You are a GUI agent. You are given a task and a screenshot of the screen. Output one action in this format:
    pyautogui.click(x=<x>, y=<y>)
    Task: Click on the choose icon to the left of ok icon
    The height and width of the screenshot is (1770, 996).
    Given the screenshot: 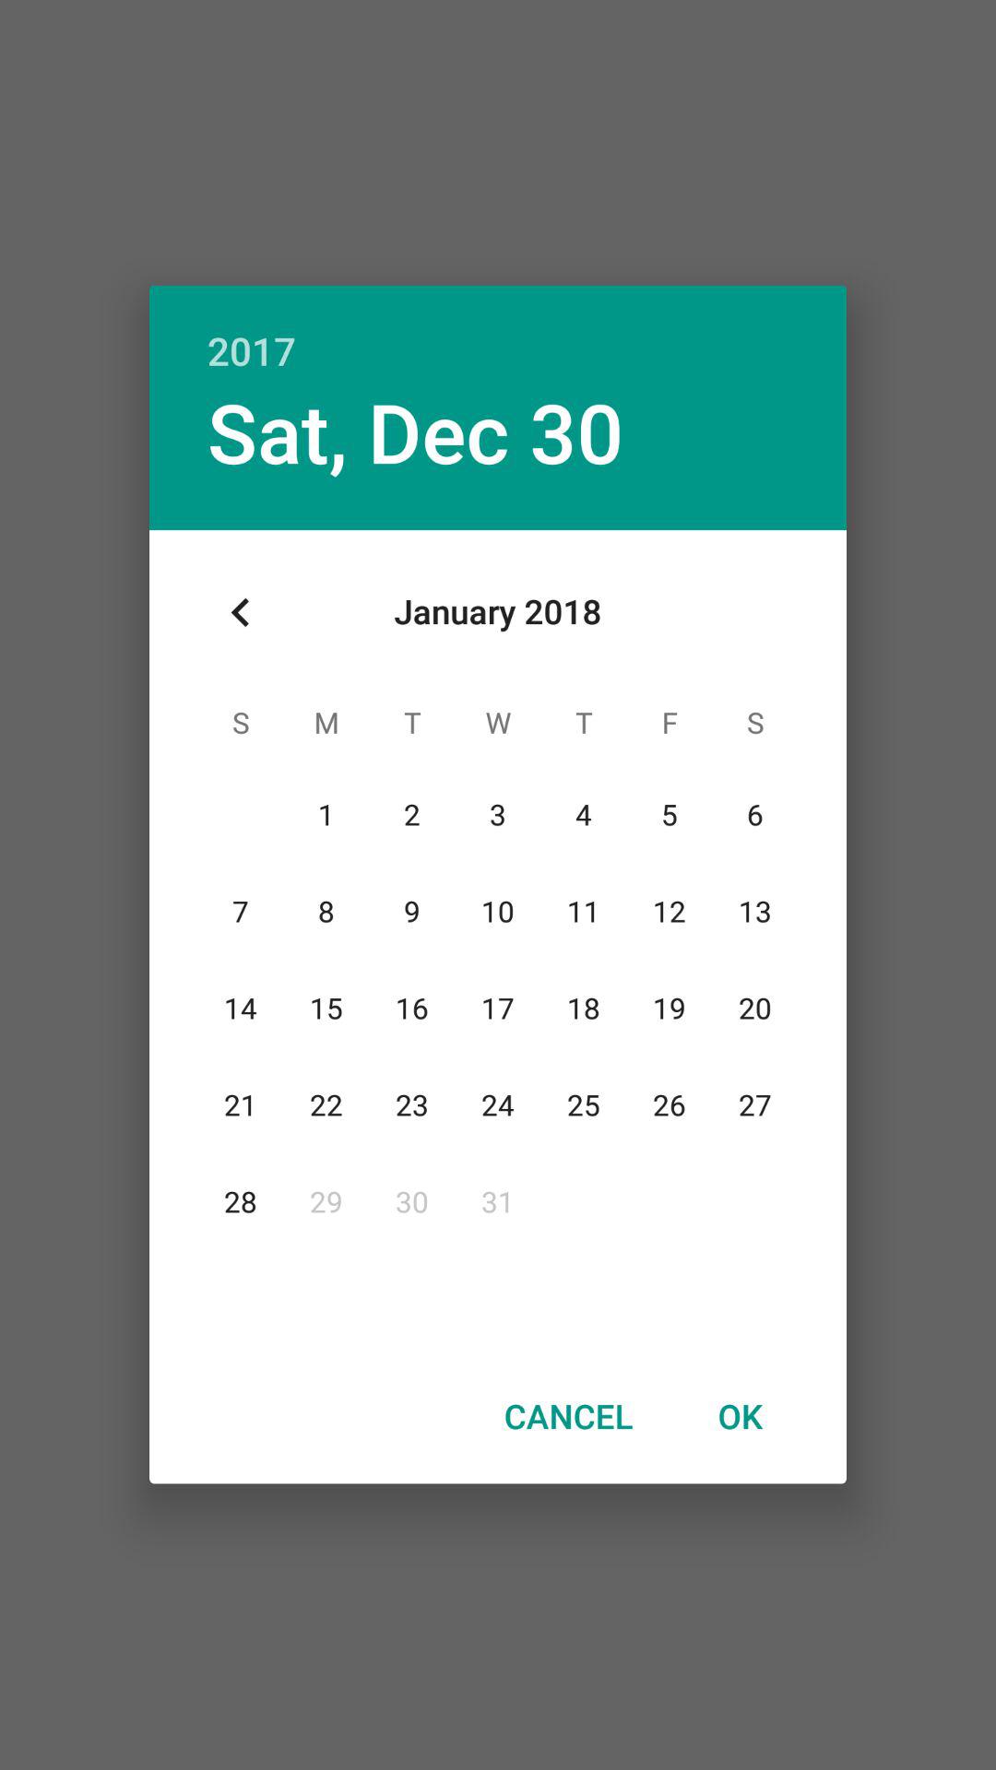 What is the action you would take?
    pyautogui.click(x=568, y=1415)
    